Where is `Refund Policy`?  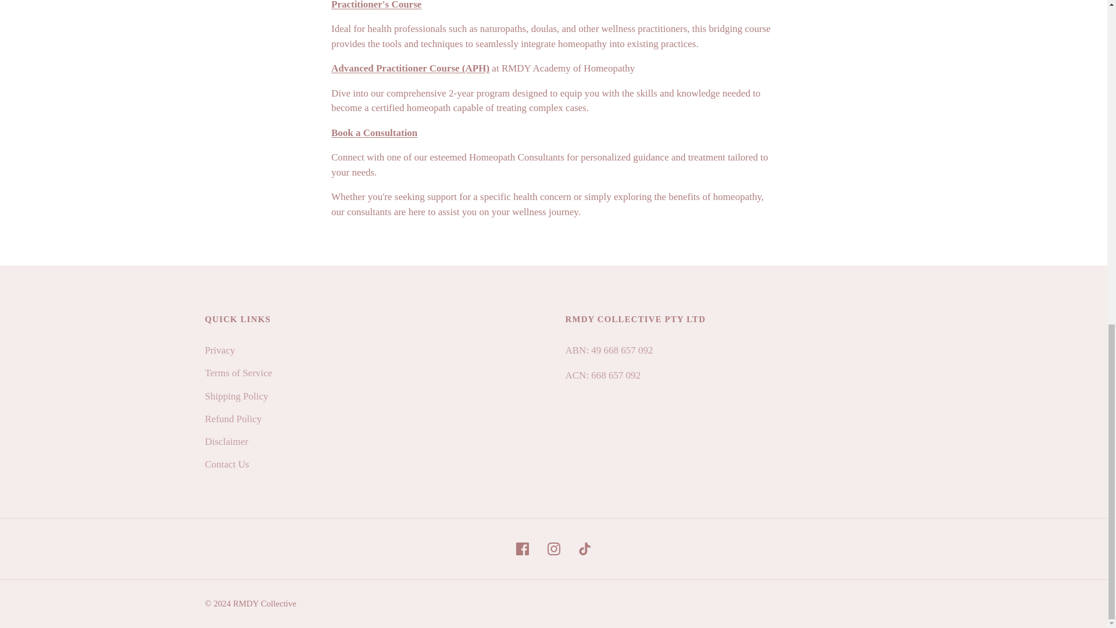
Refund Policy is located at coordinates (233, 419).